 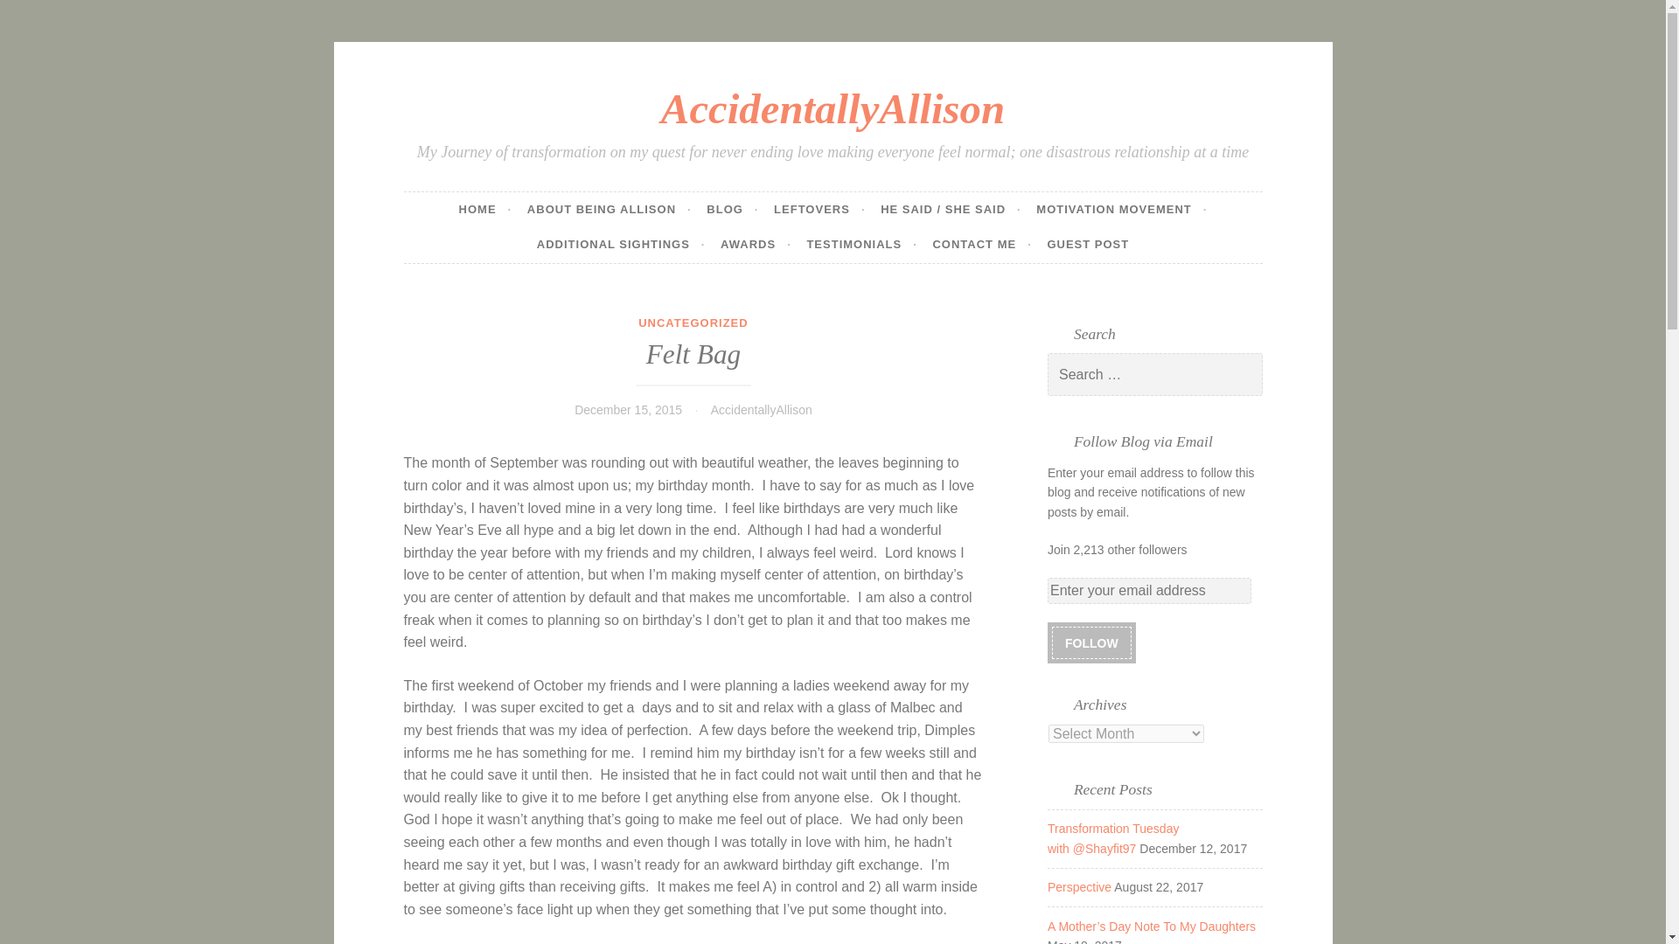 I want to click on UNCATEGORIZED, so click(x=693, y=322).